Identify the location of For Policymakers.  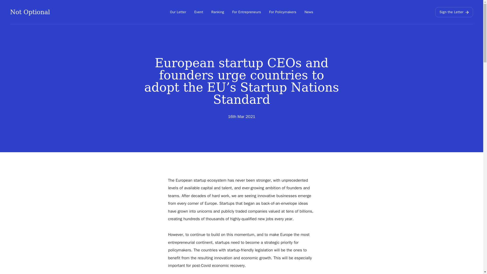
(283, 12).